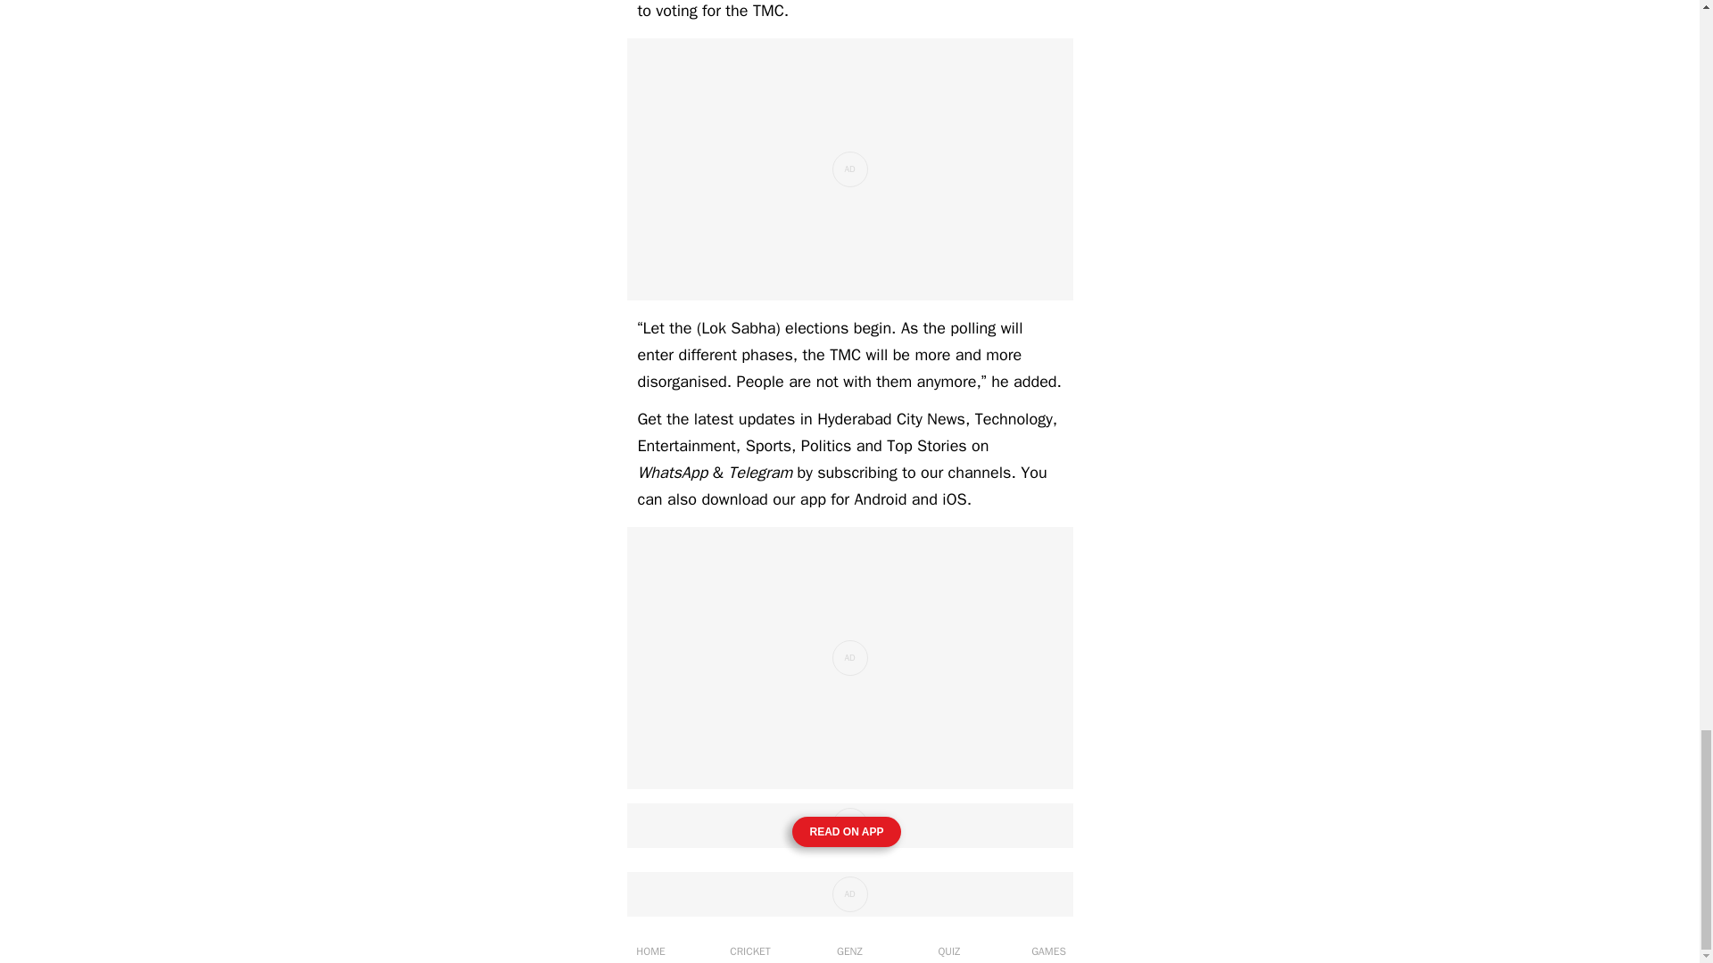 The width and height of the screenshot is (1713, 963). Describe the element at coordinates (685, 446) in the screenshot. I see `Entertainment` at that location.